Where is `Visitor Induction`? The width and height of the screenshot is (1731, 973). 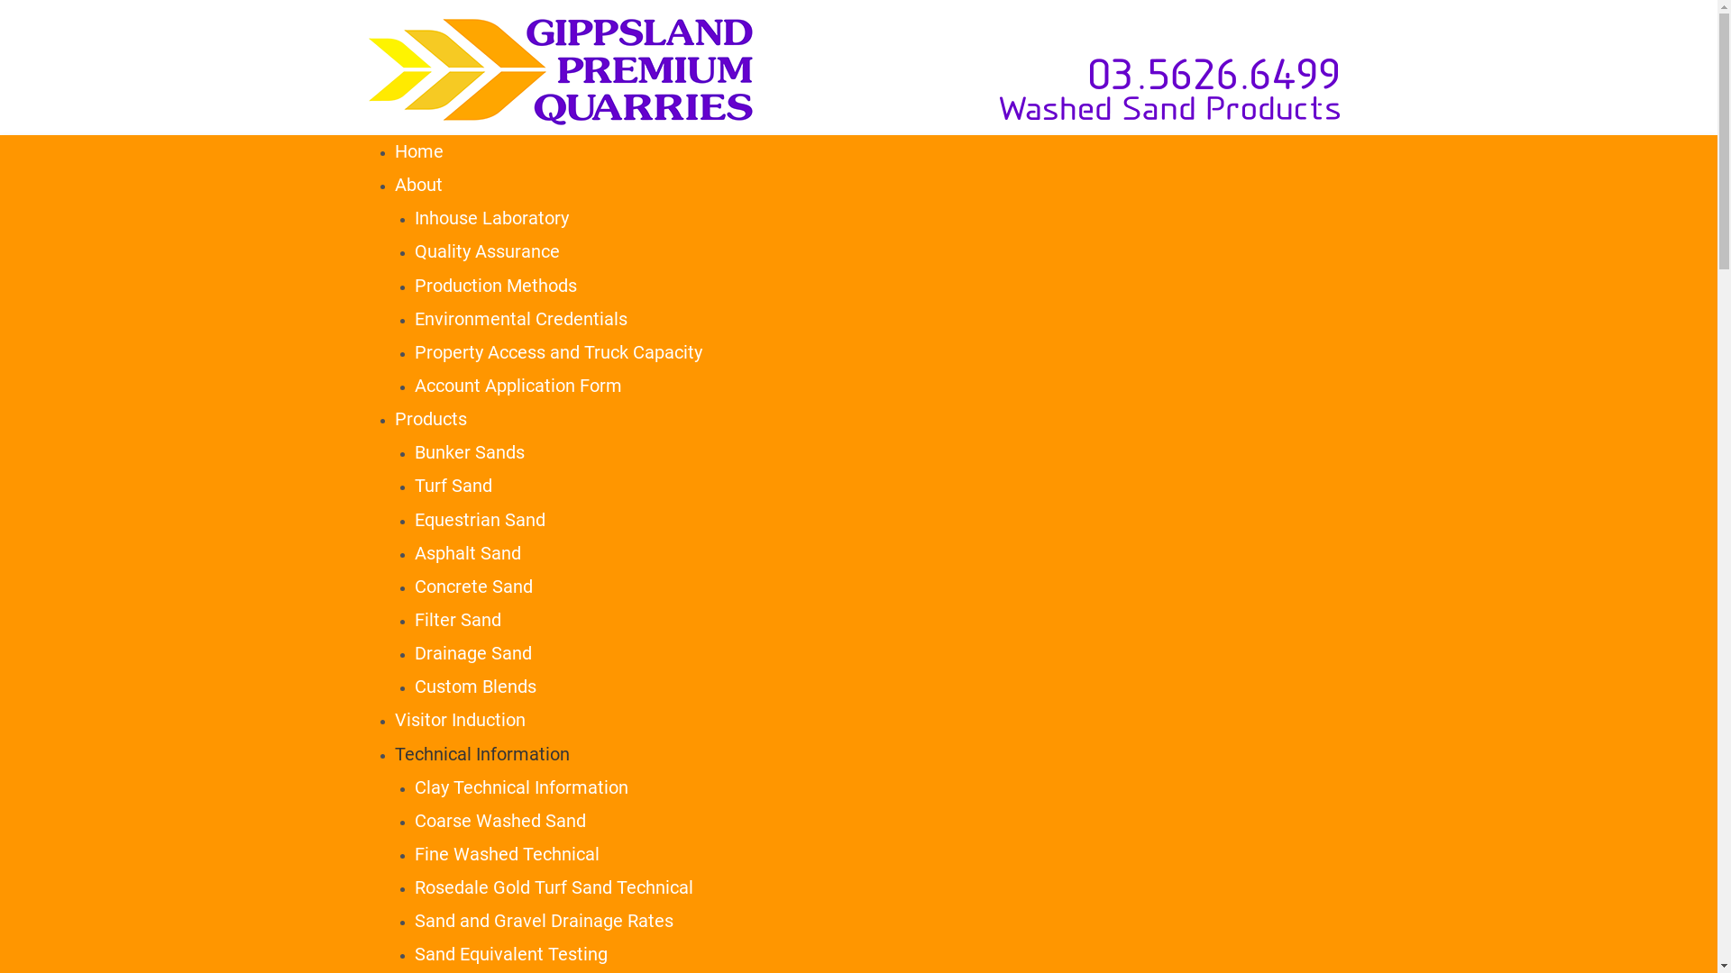
Visitor Induction is located at coordinates (460, 720).